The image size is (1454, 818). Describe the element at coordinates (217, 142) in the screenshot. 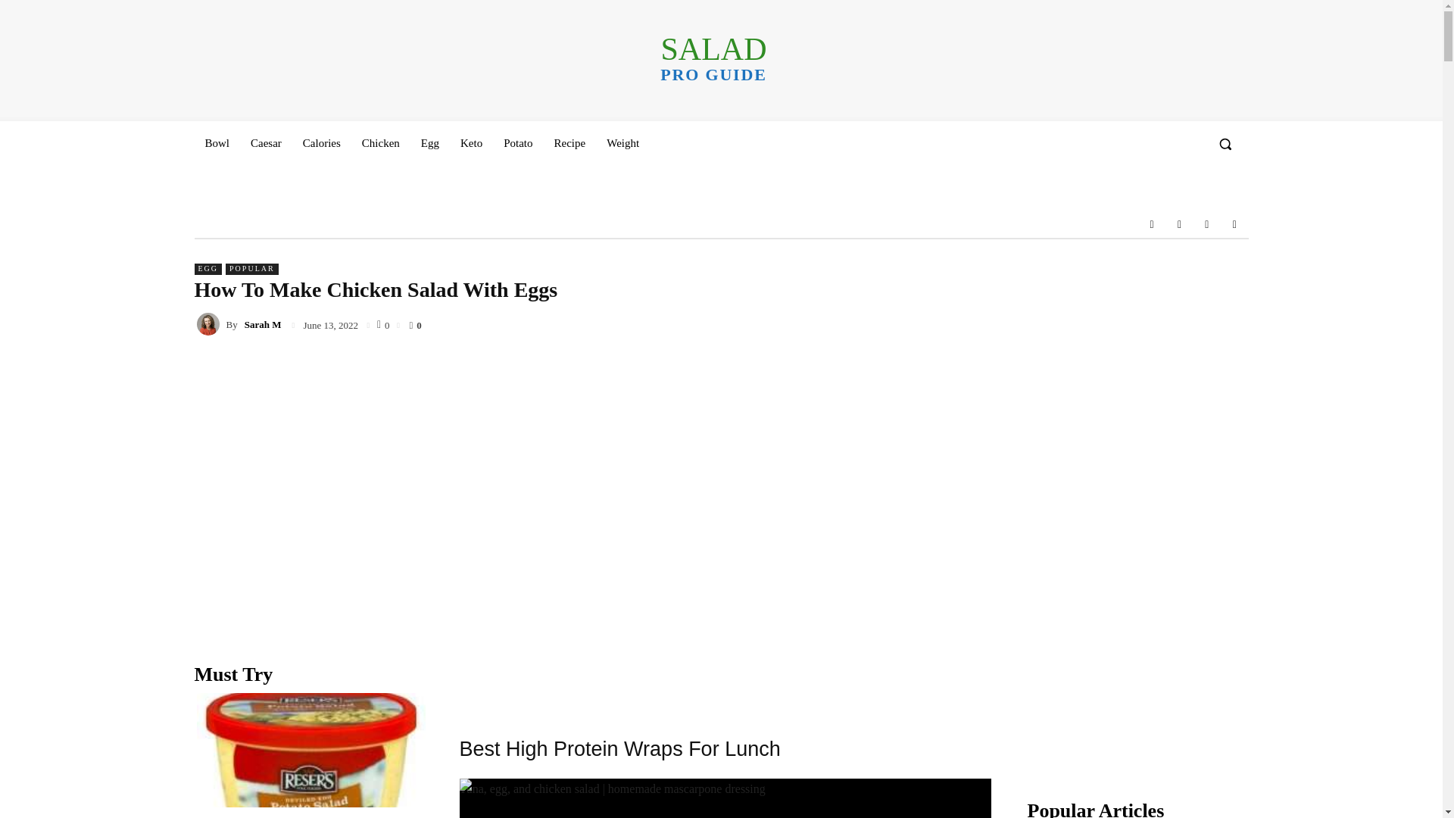

I see `Bowl` at that location.